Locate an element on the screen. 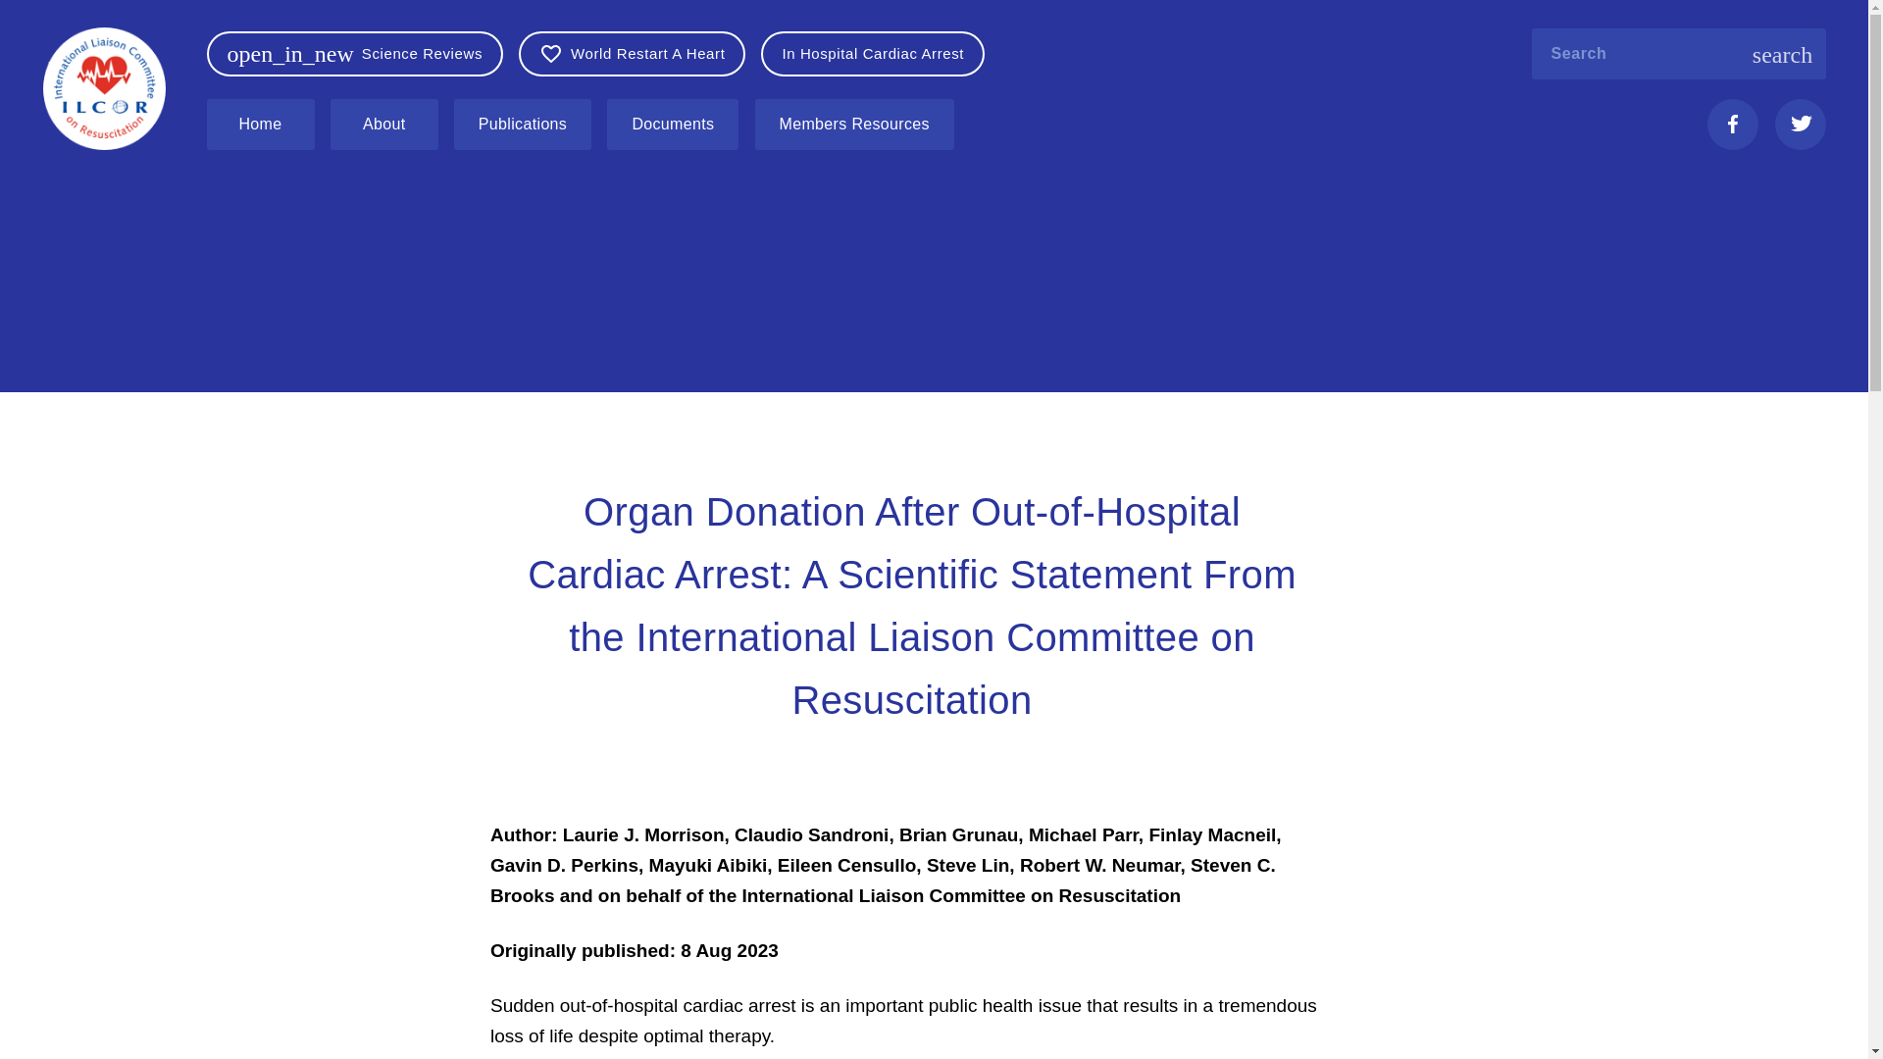  search is located at coordinates (1783, 54).